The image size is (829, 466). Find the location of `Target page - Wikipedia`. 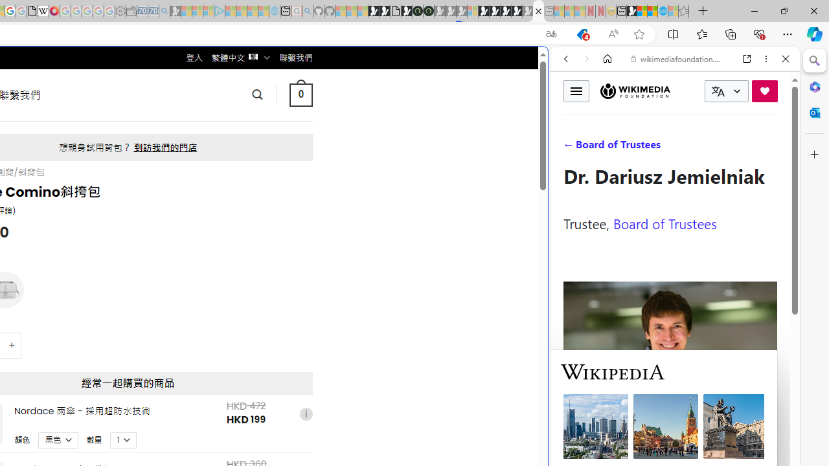

Target page - Wikipedia is located at coordinates (43, 12).